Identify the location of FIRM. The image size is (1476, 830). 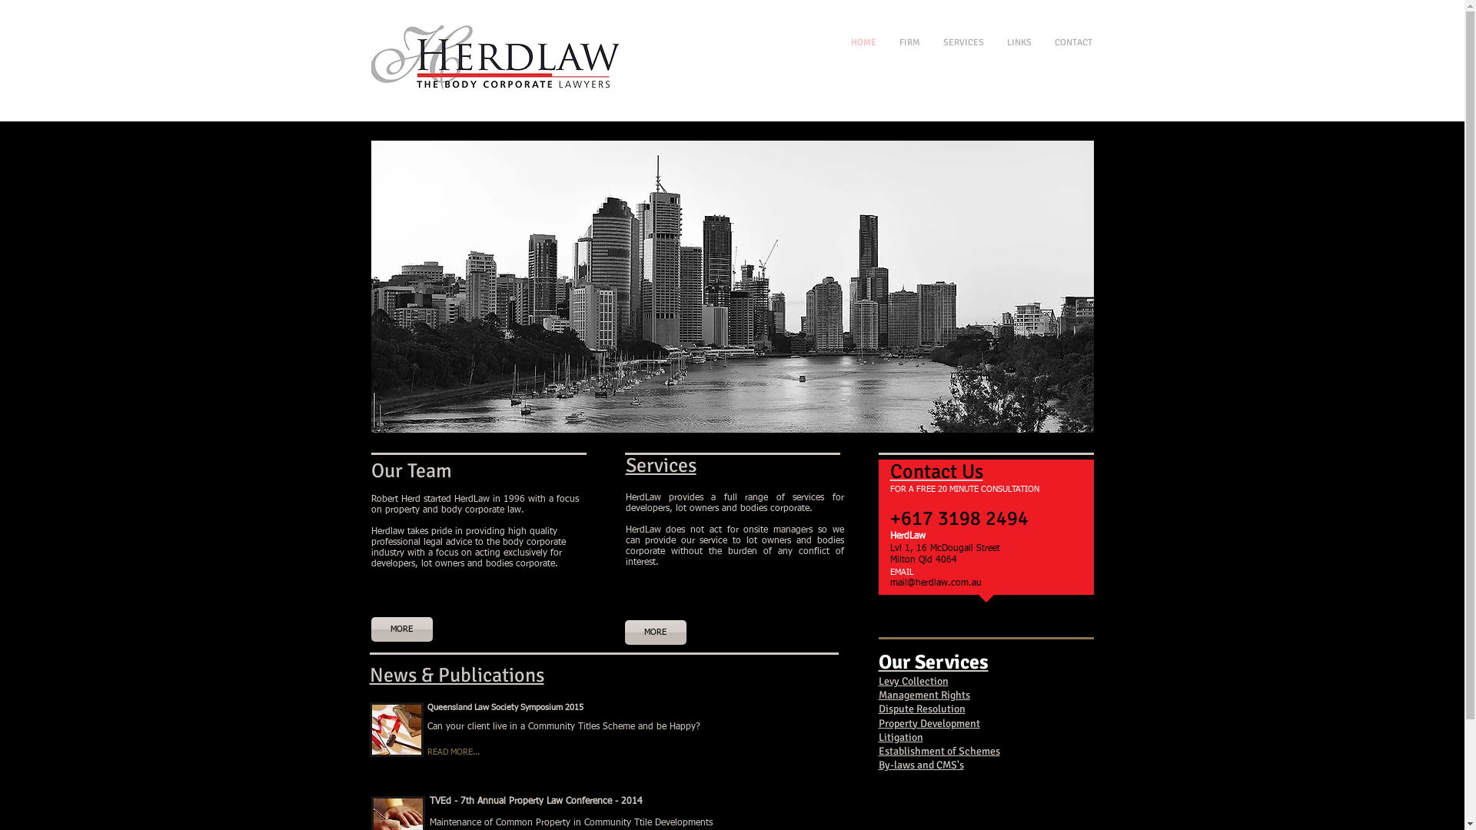
(958, 43).